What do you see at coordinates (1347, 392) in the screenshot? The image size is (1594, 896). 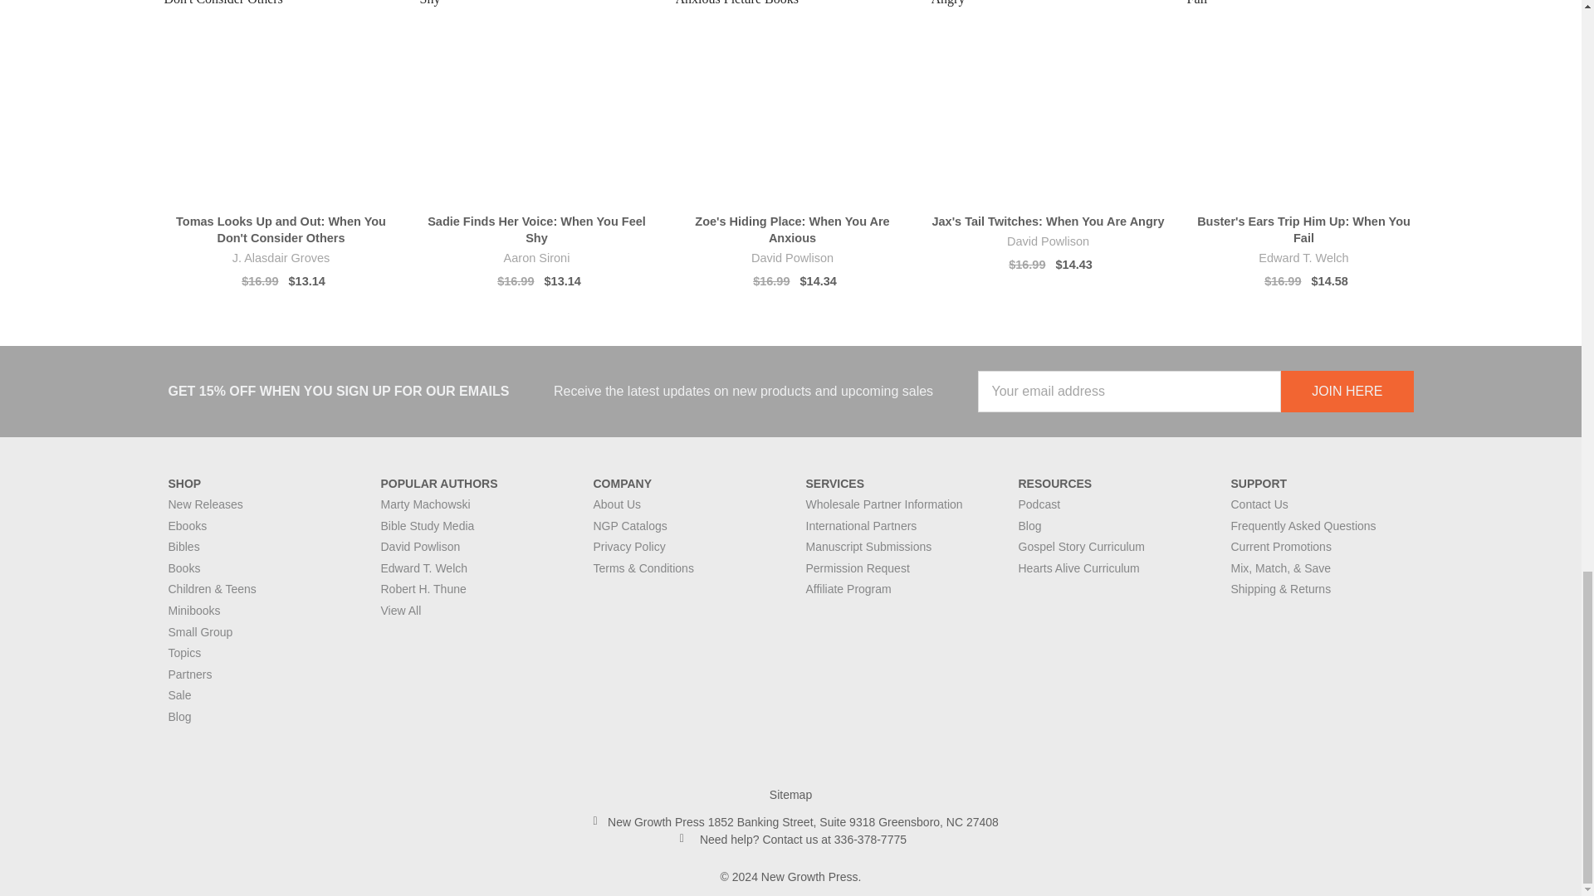 I see `Join Here` at bounding box center [1347, 392].